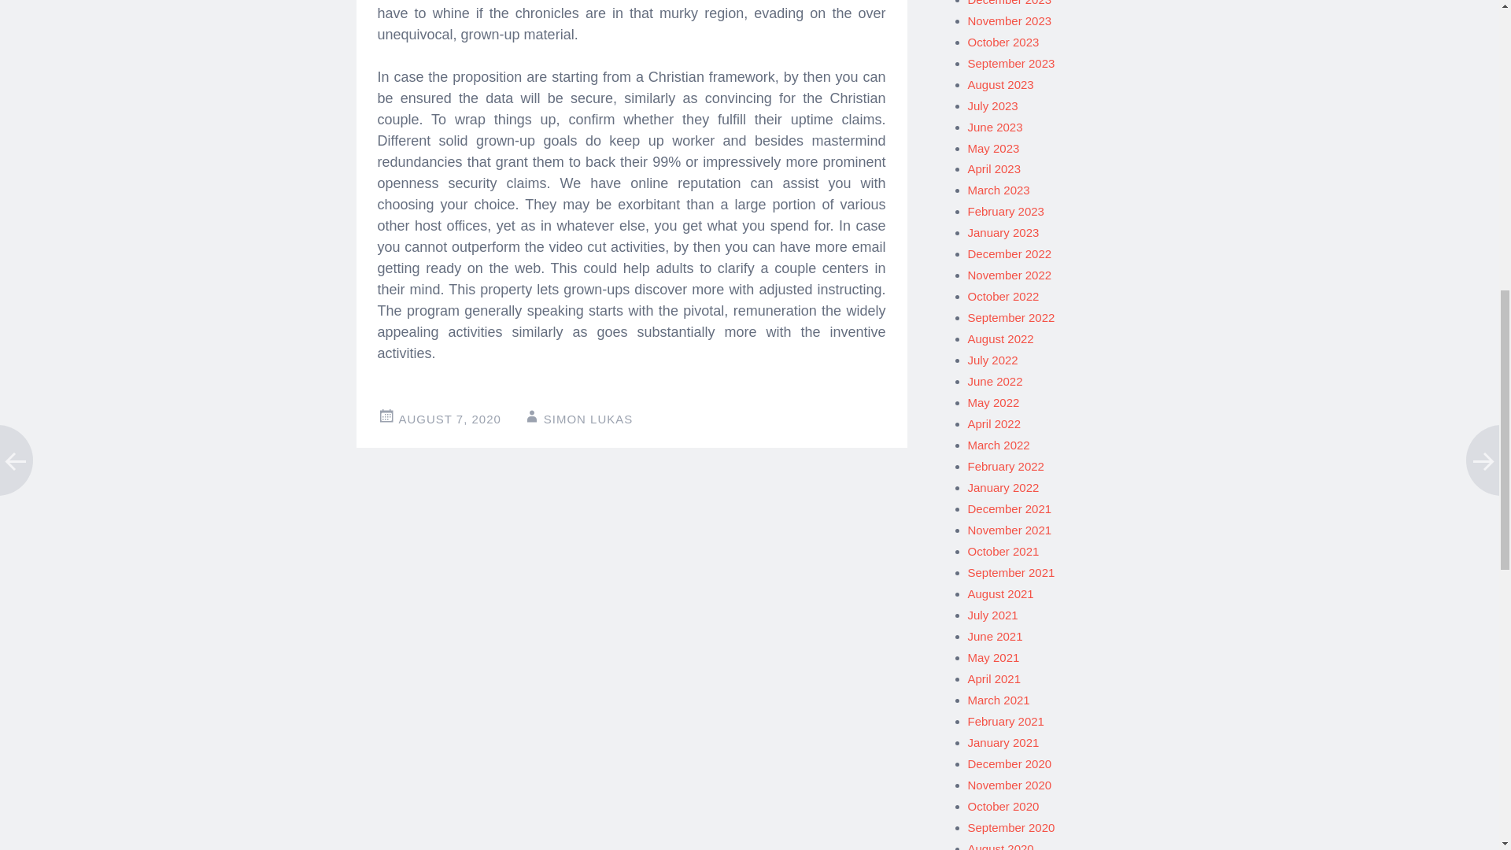 Image resolution: width=1511 pixels, height=850 pixels. What do you see at coordinates (995, 168) in the screenshot?
I see `April 2023` at bounding box center [995, 168].